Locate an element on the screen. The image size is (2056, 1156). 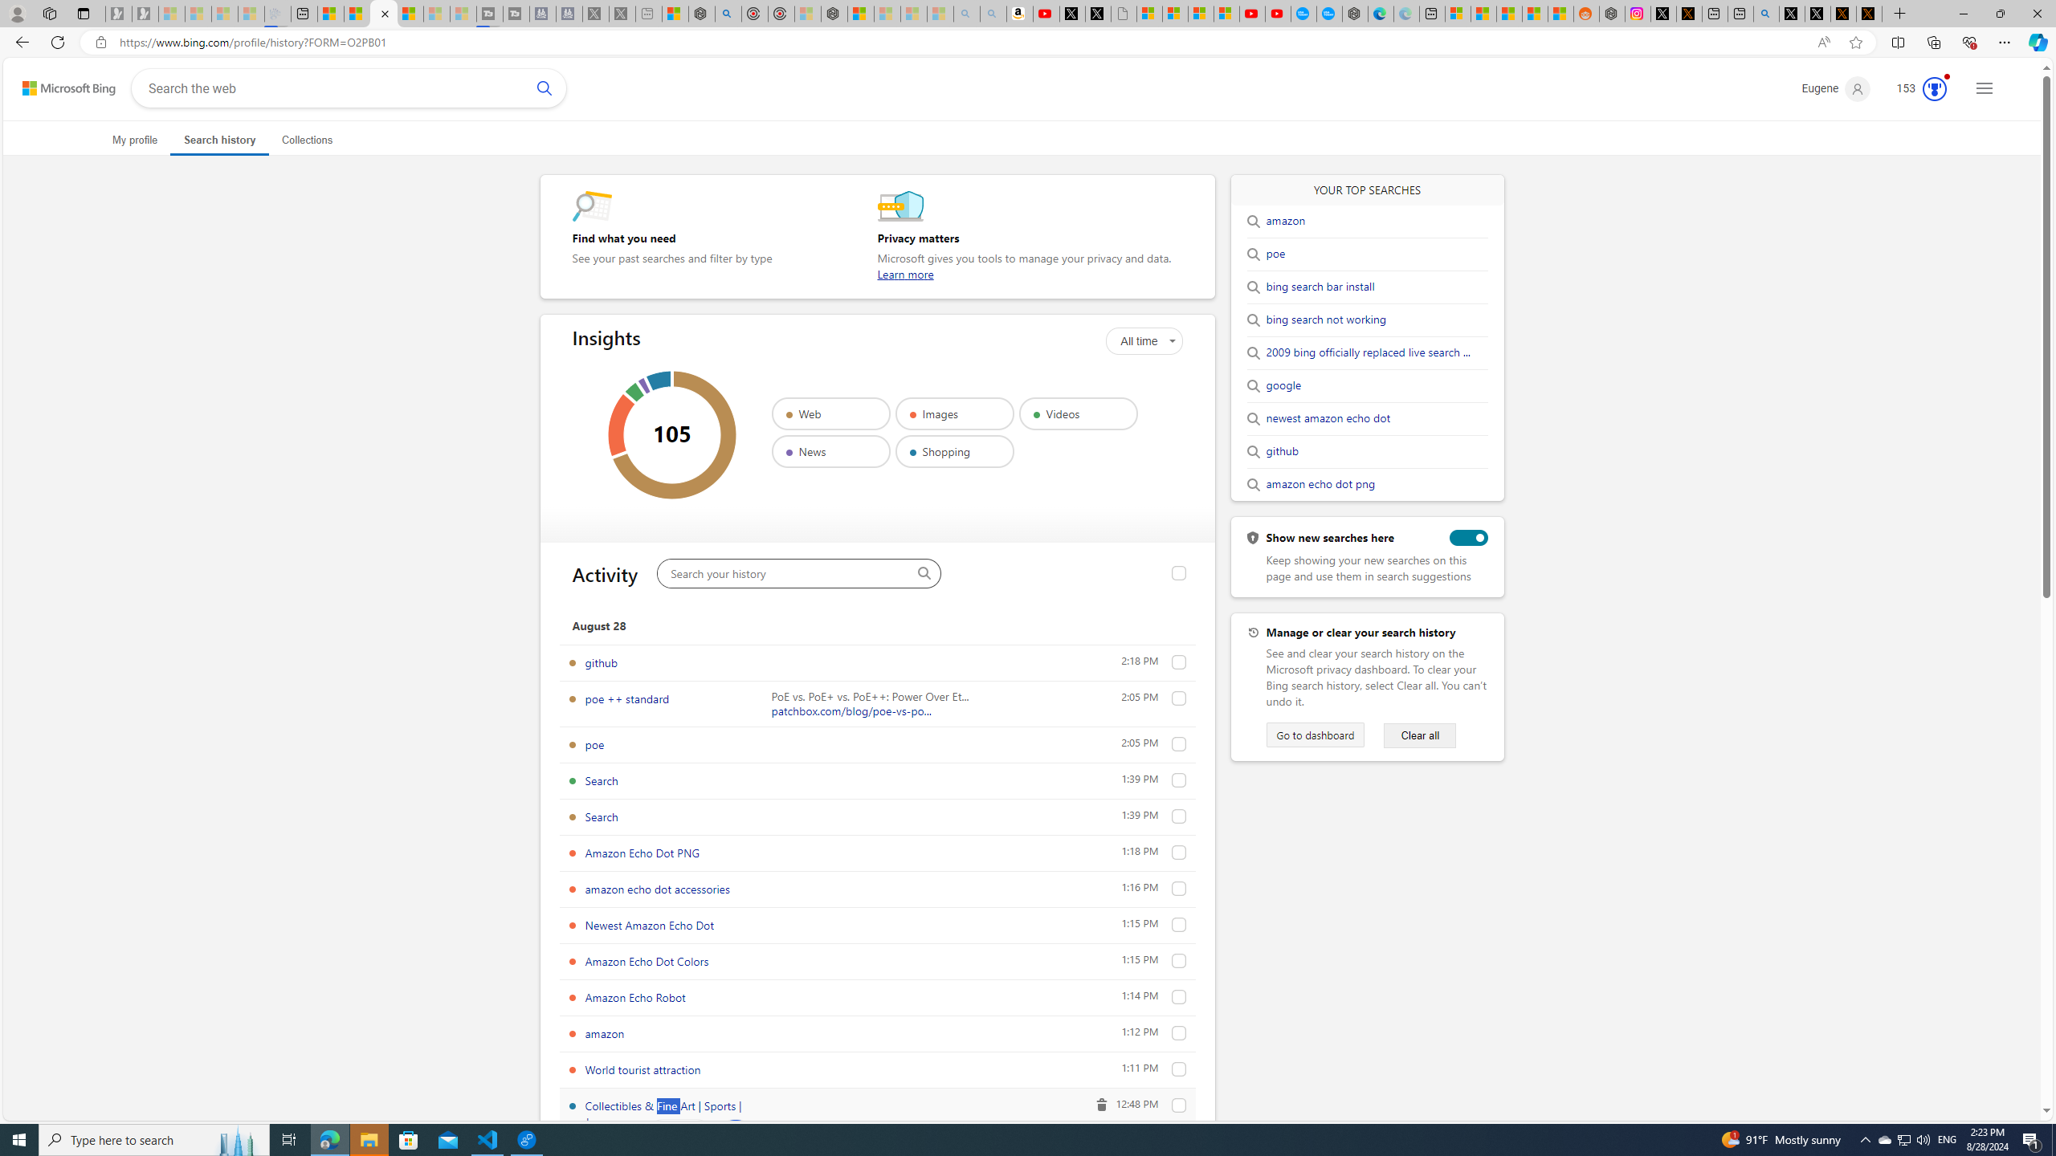
bing search bar install is located at coordinates (1320, 287).